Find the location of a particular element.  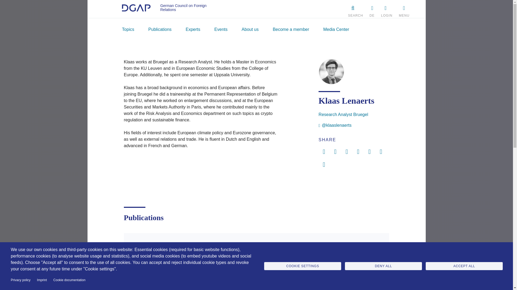

Save to Pocket is located at coordinates (324, 152).